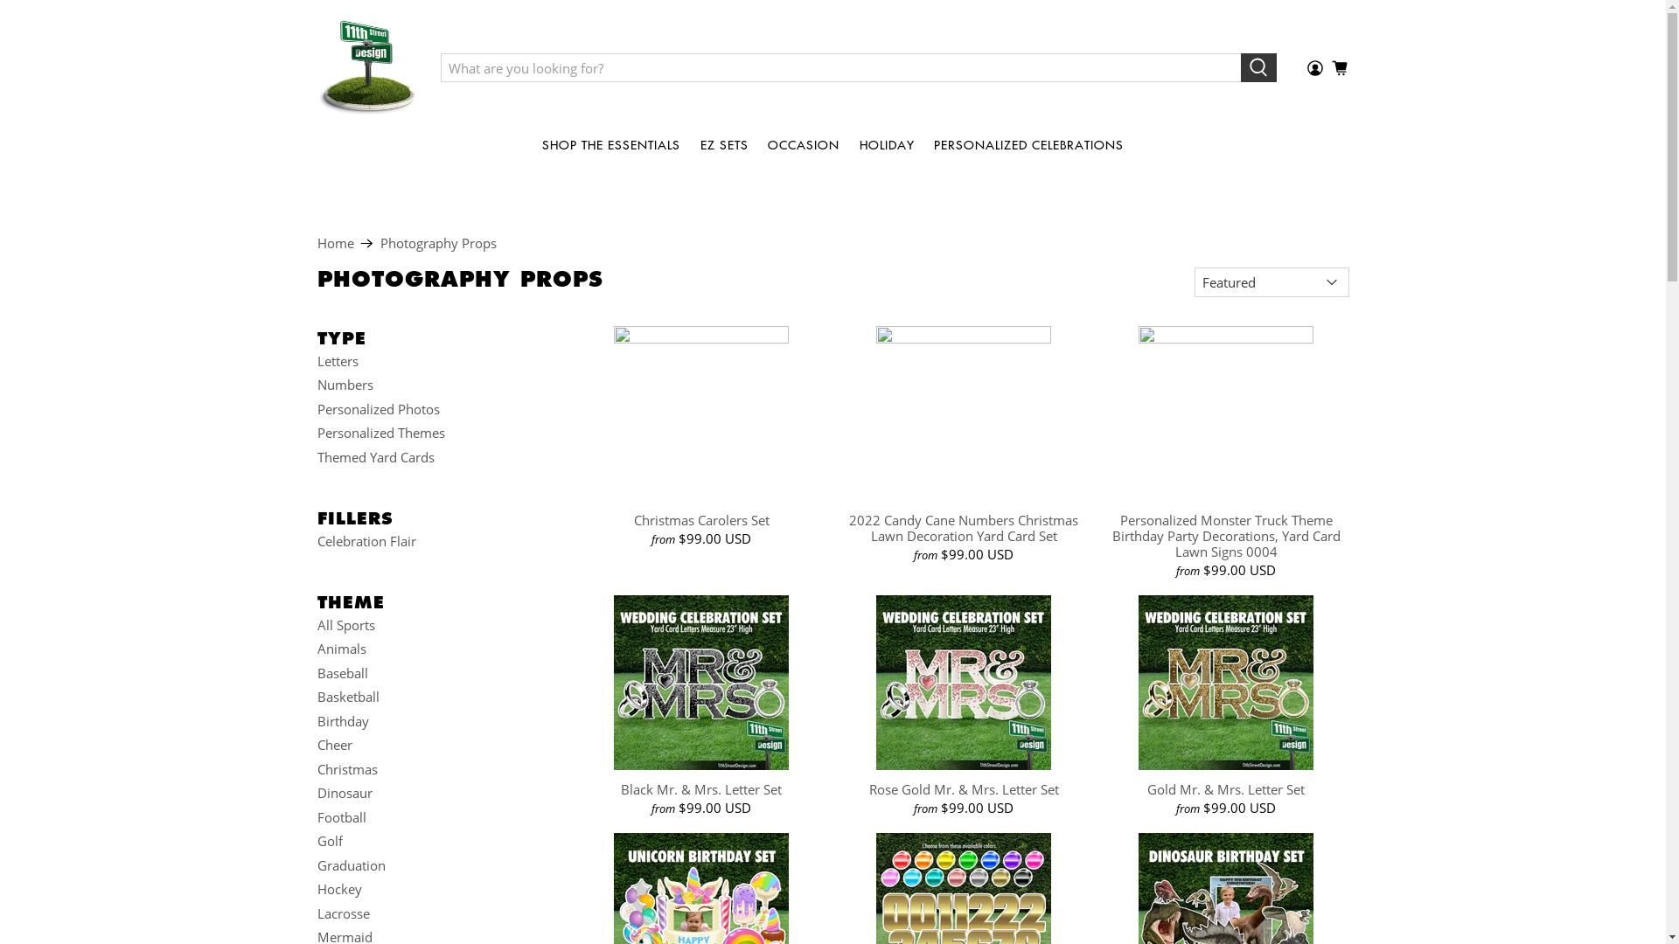  What do you see at coordinates (1312, 826) in the screenshot?
I see `ILS` at bounding box center [1312, 826].